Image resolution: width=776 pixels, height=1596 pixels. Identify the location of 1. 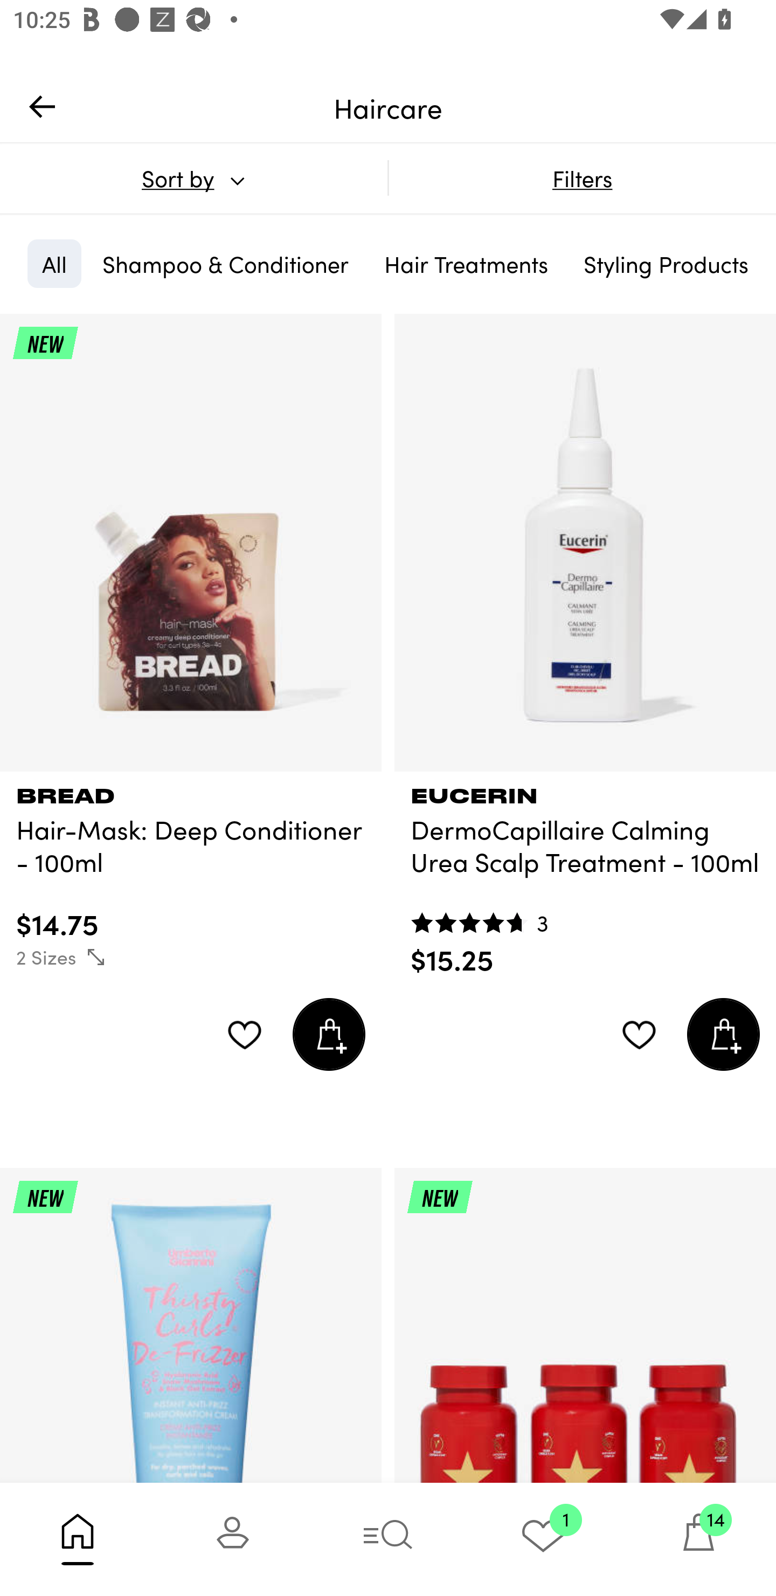
(543, 1539).